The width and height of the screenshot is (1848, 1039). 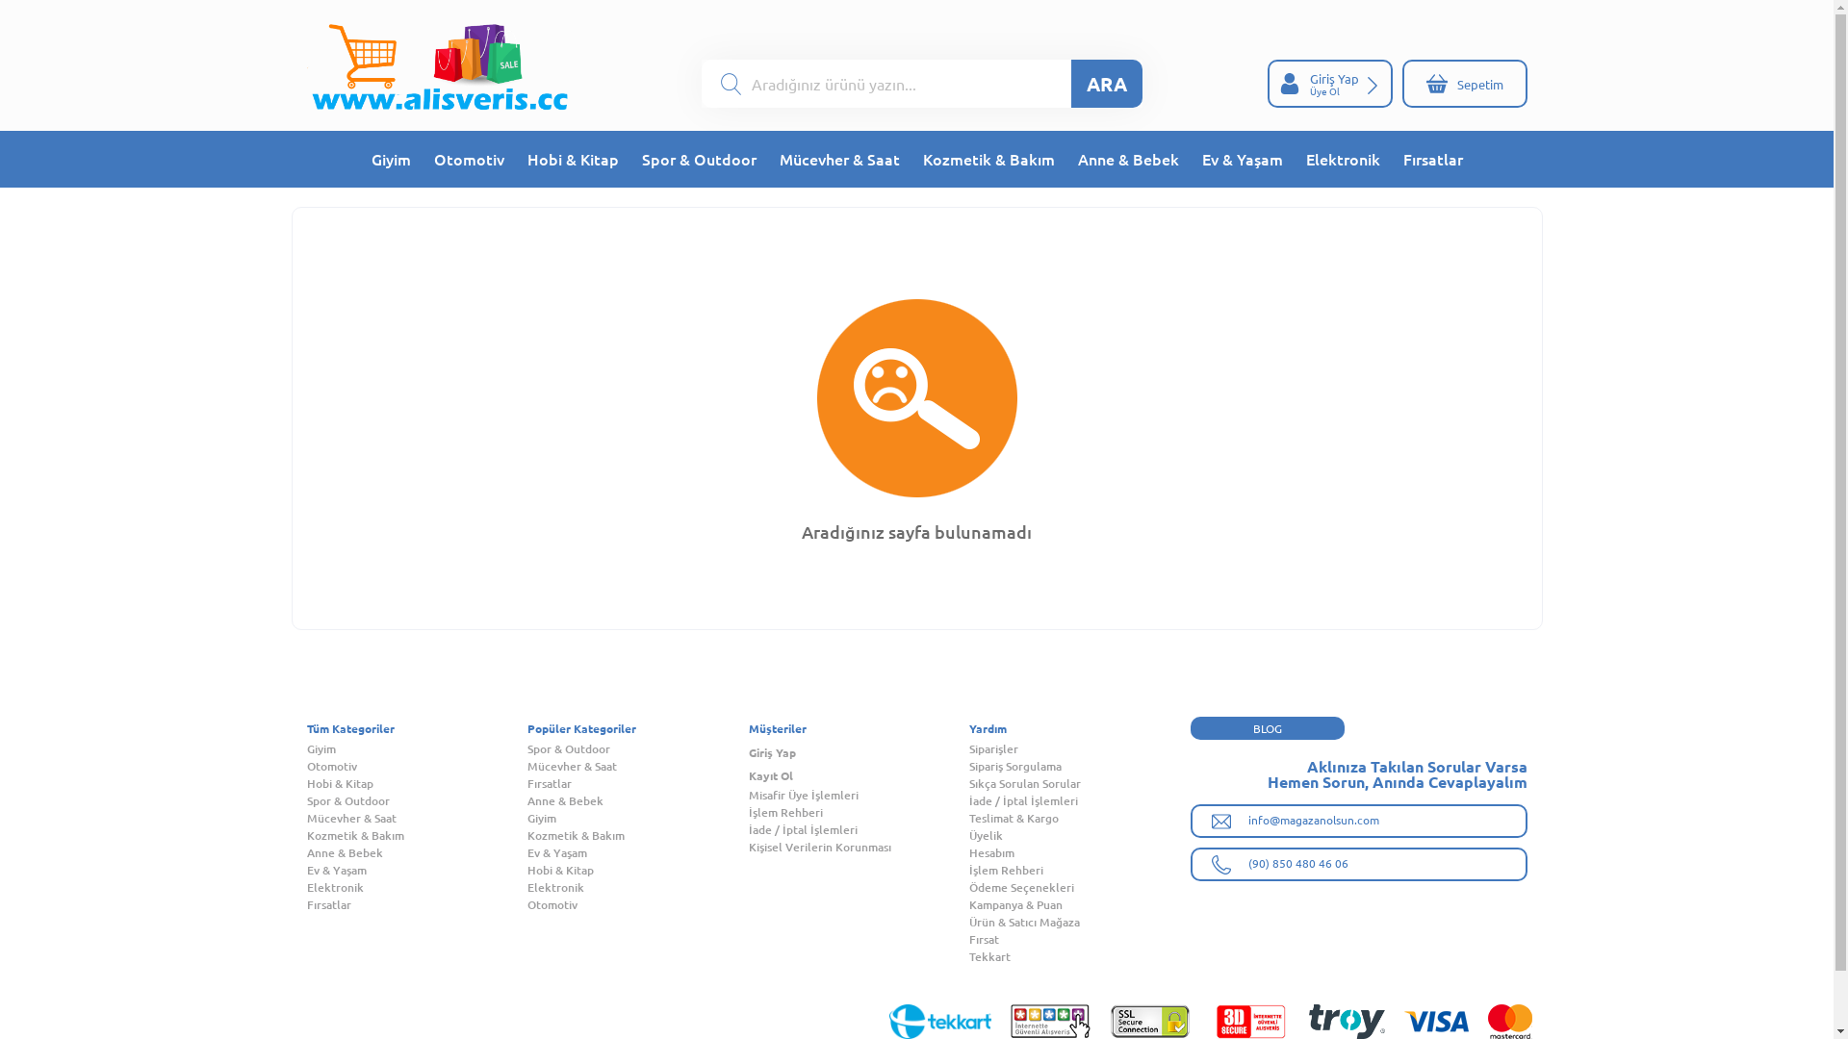 What do you see at coordinates (1080, 957) in the screenshot?
I see `Tekkart` at bounding box center [1080, 957].